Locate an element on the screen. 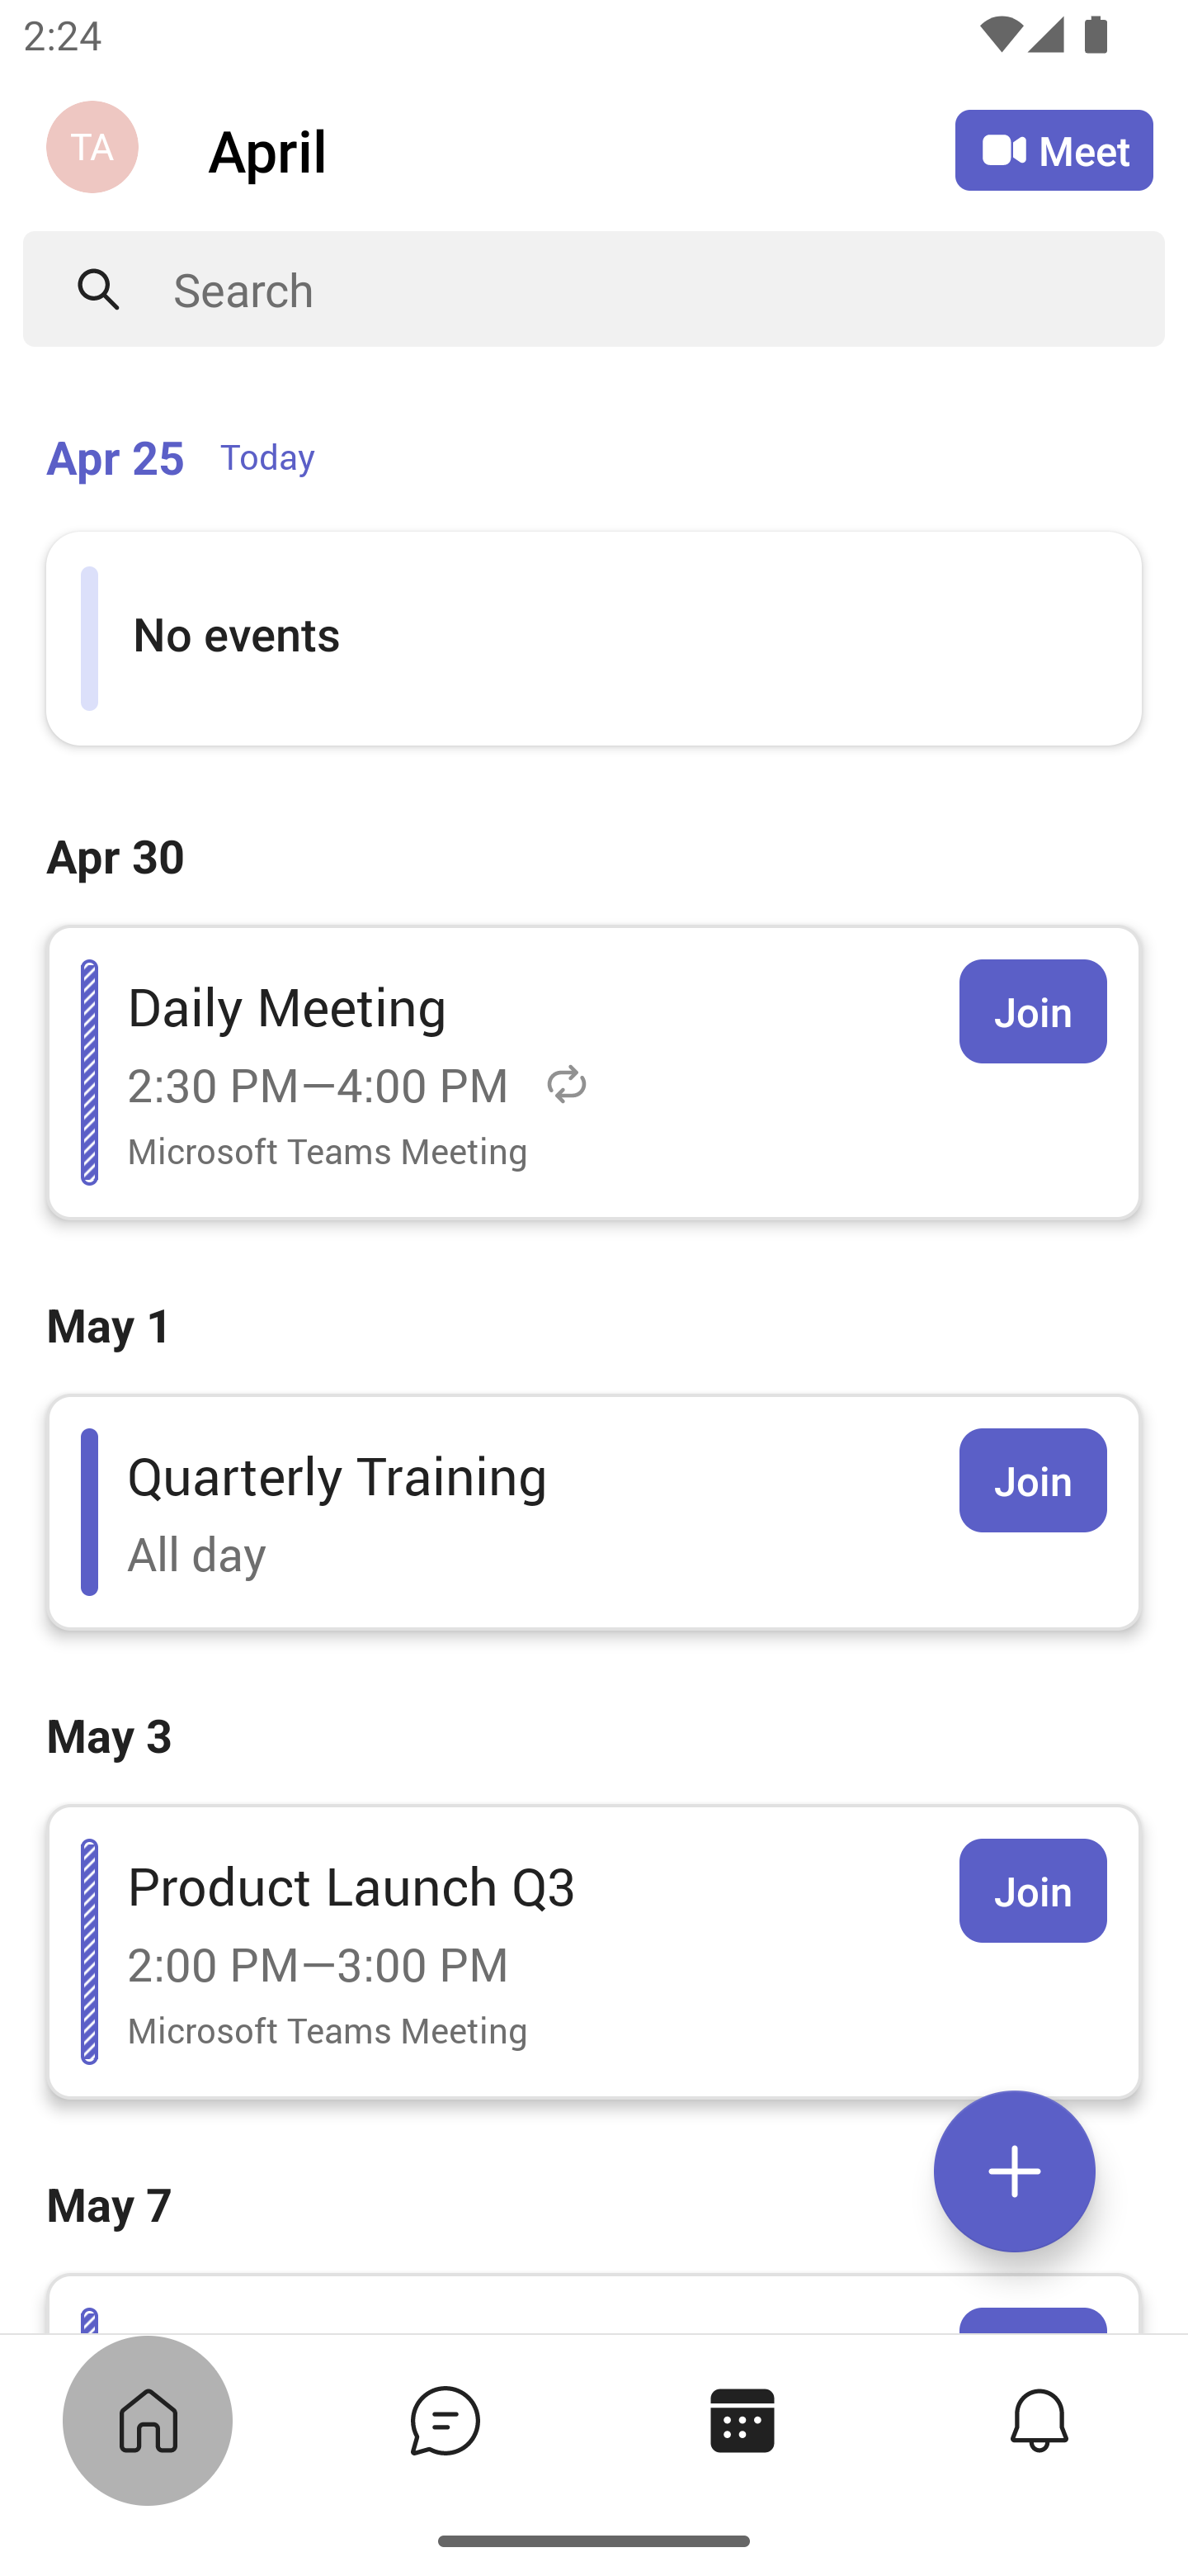 This screenshot has width=1188, height=2576. Join is located at coordinates (1033, 1011).